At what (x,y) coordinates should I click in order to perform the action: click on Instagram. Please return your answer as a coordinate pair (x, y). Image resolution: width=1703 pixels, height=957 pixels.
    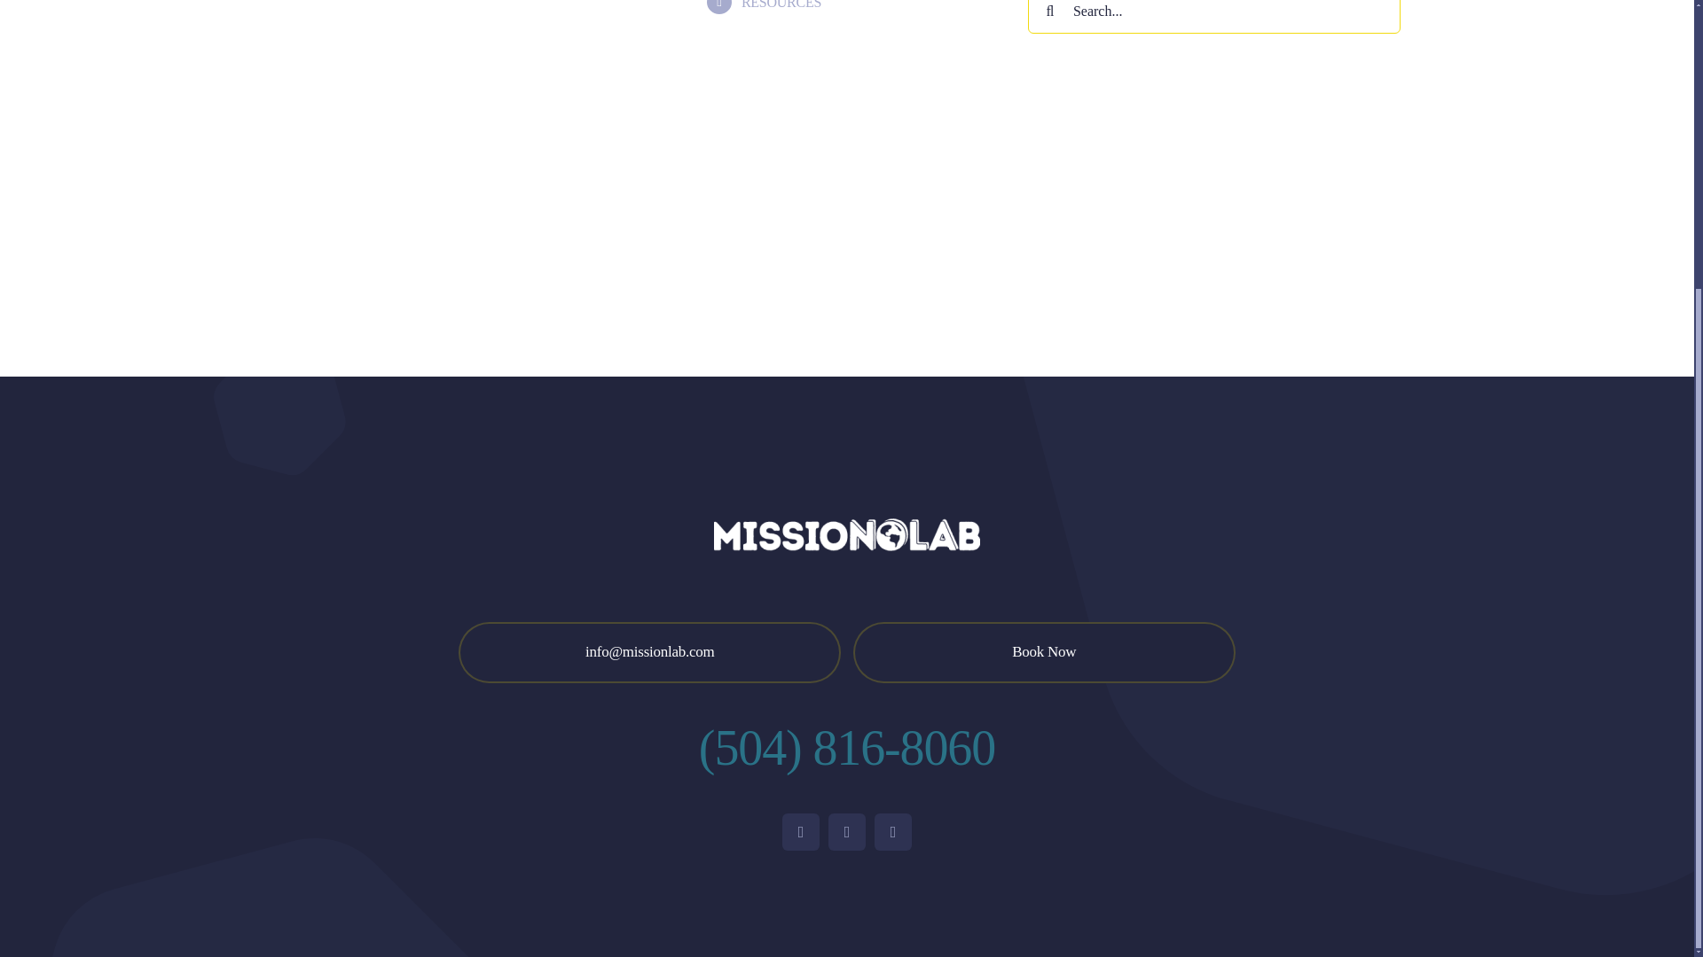
    Looking at the image, I should click on (846, 832).